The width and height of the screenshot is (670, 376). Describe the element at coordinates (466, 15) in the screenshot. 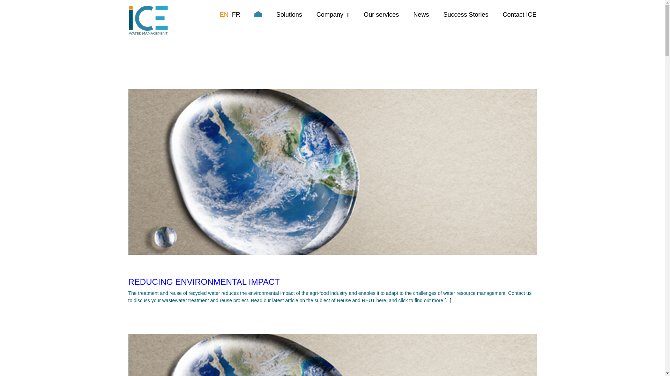

I see `Success Stories` at that location.